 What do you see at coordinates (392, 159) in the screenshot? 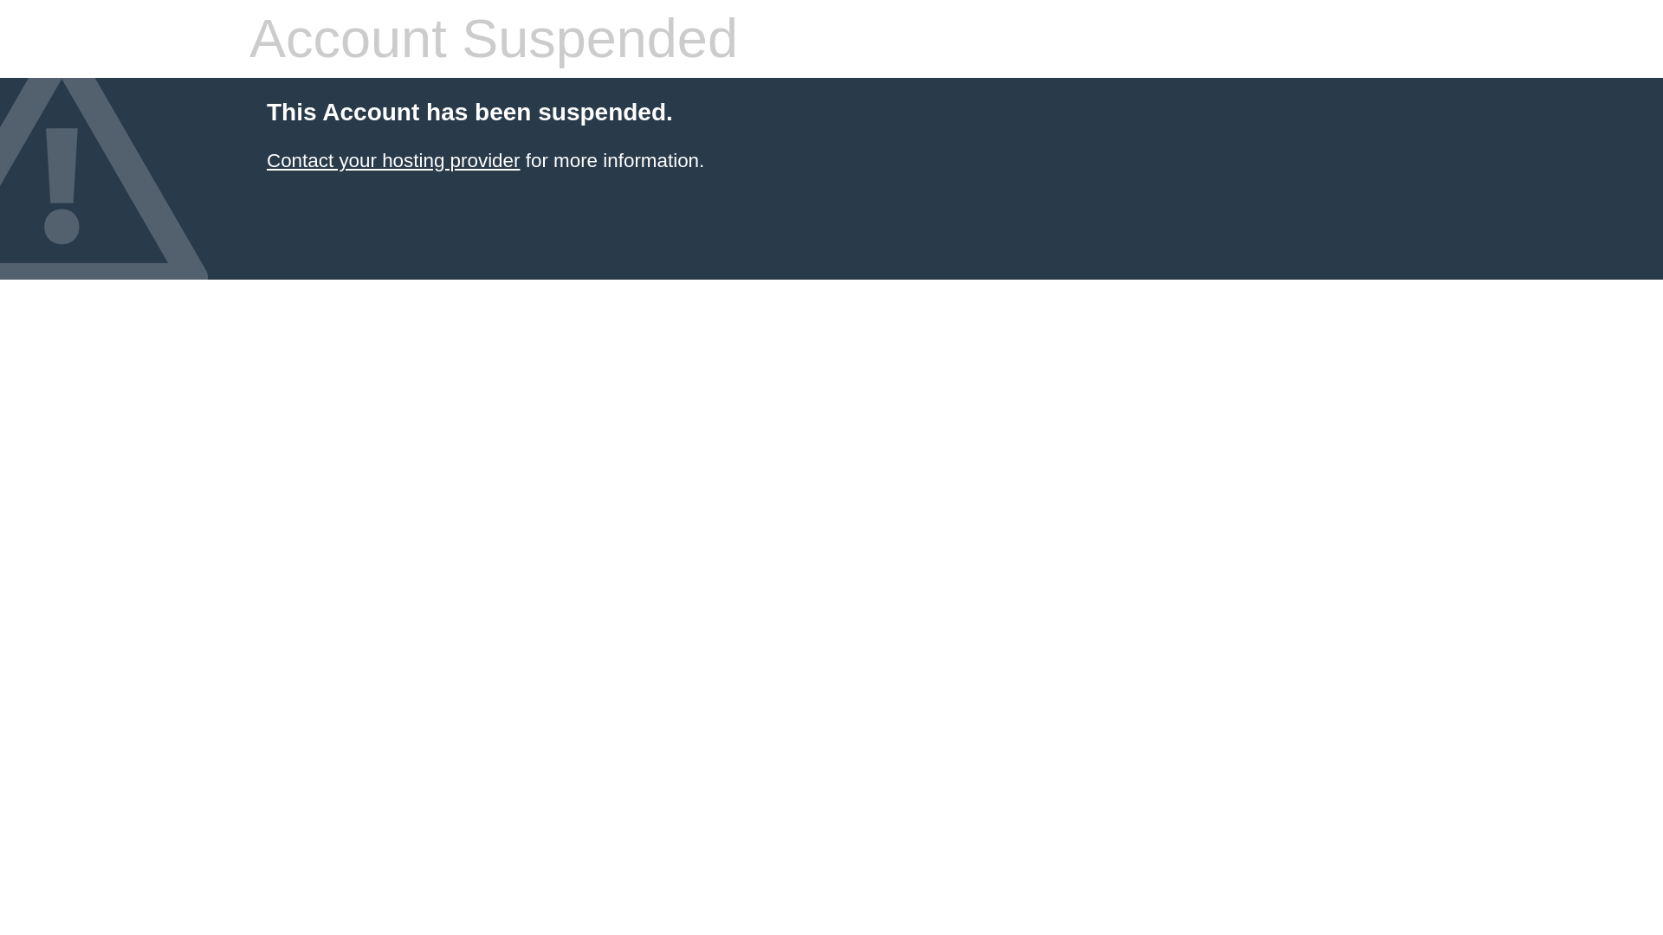
I see `Contact your hosting provider` at bounding box center [392, 159].